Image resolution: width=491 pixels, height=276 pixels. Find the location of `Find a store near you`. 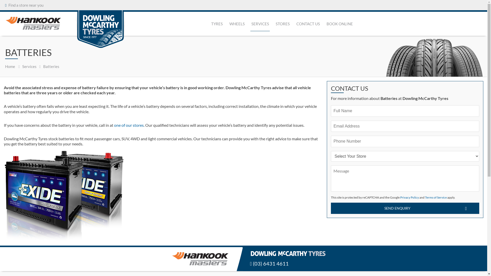

Find a store near you is located at coordinates (26, 5).